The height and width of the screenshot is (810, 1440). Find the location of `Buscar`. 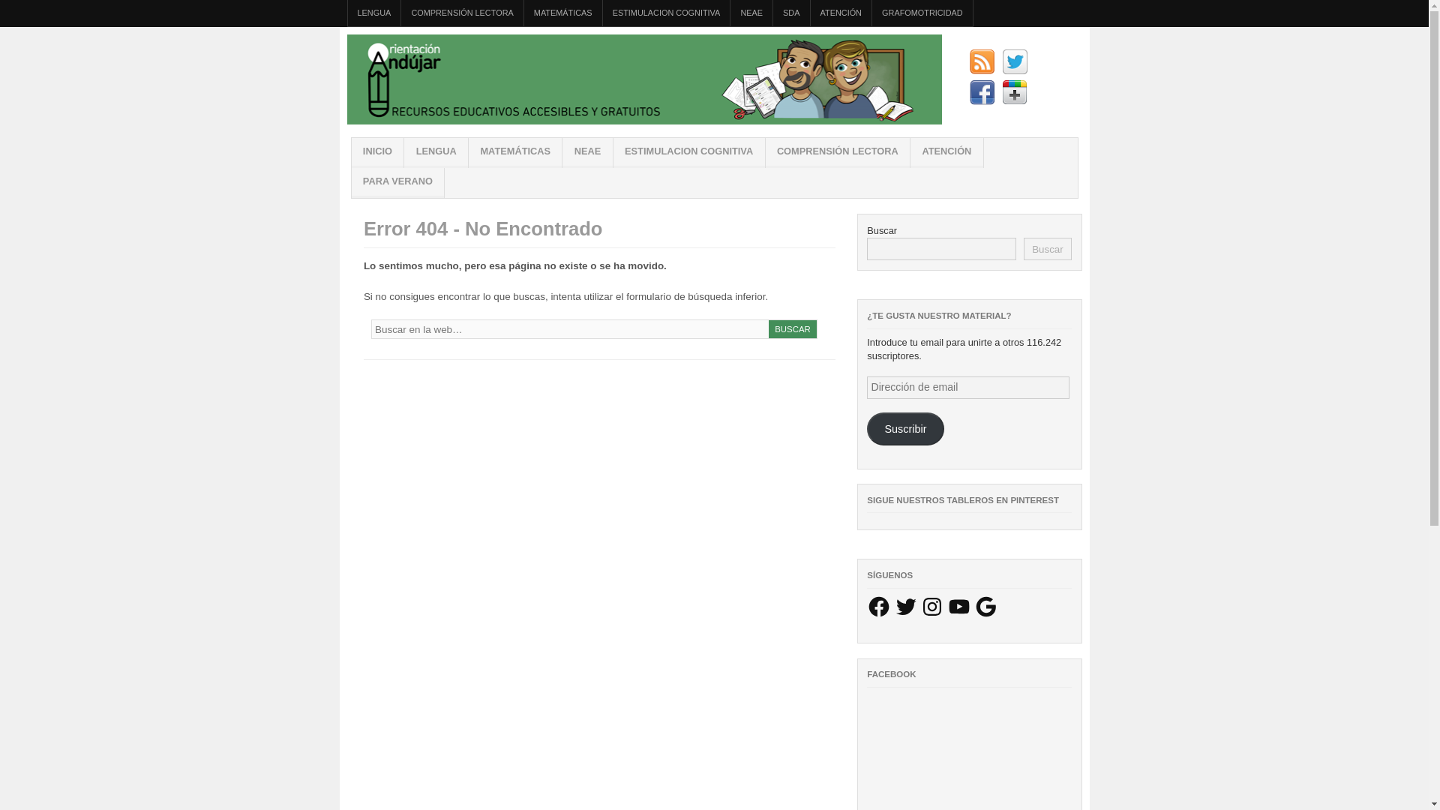

Buscar is located at coordinates (793, 328).